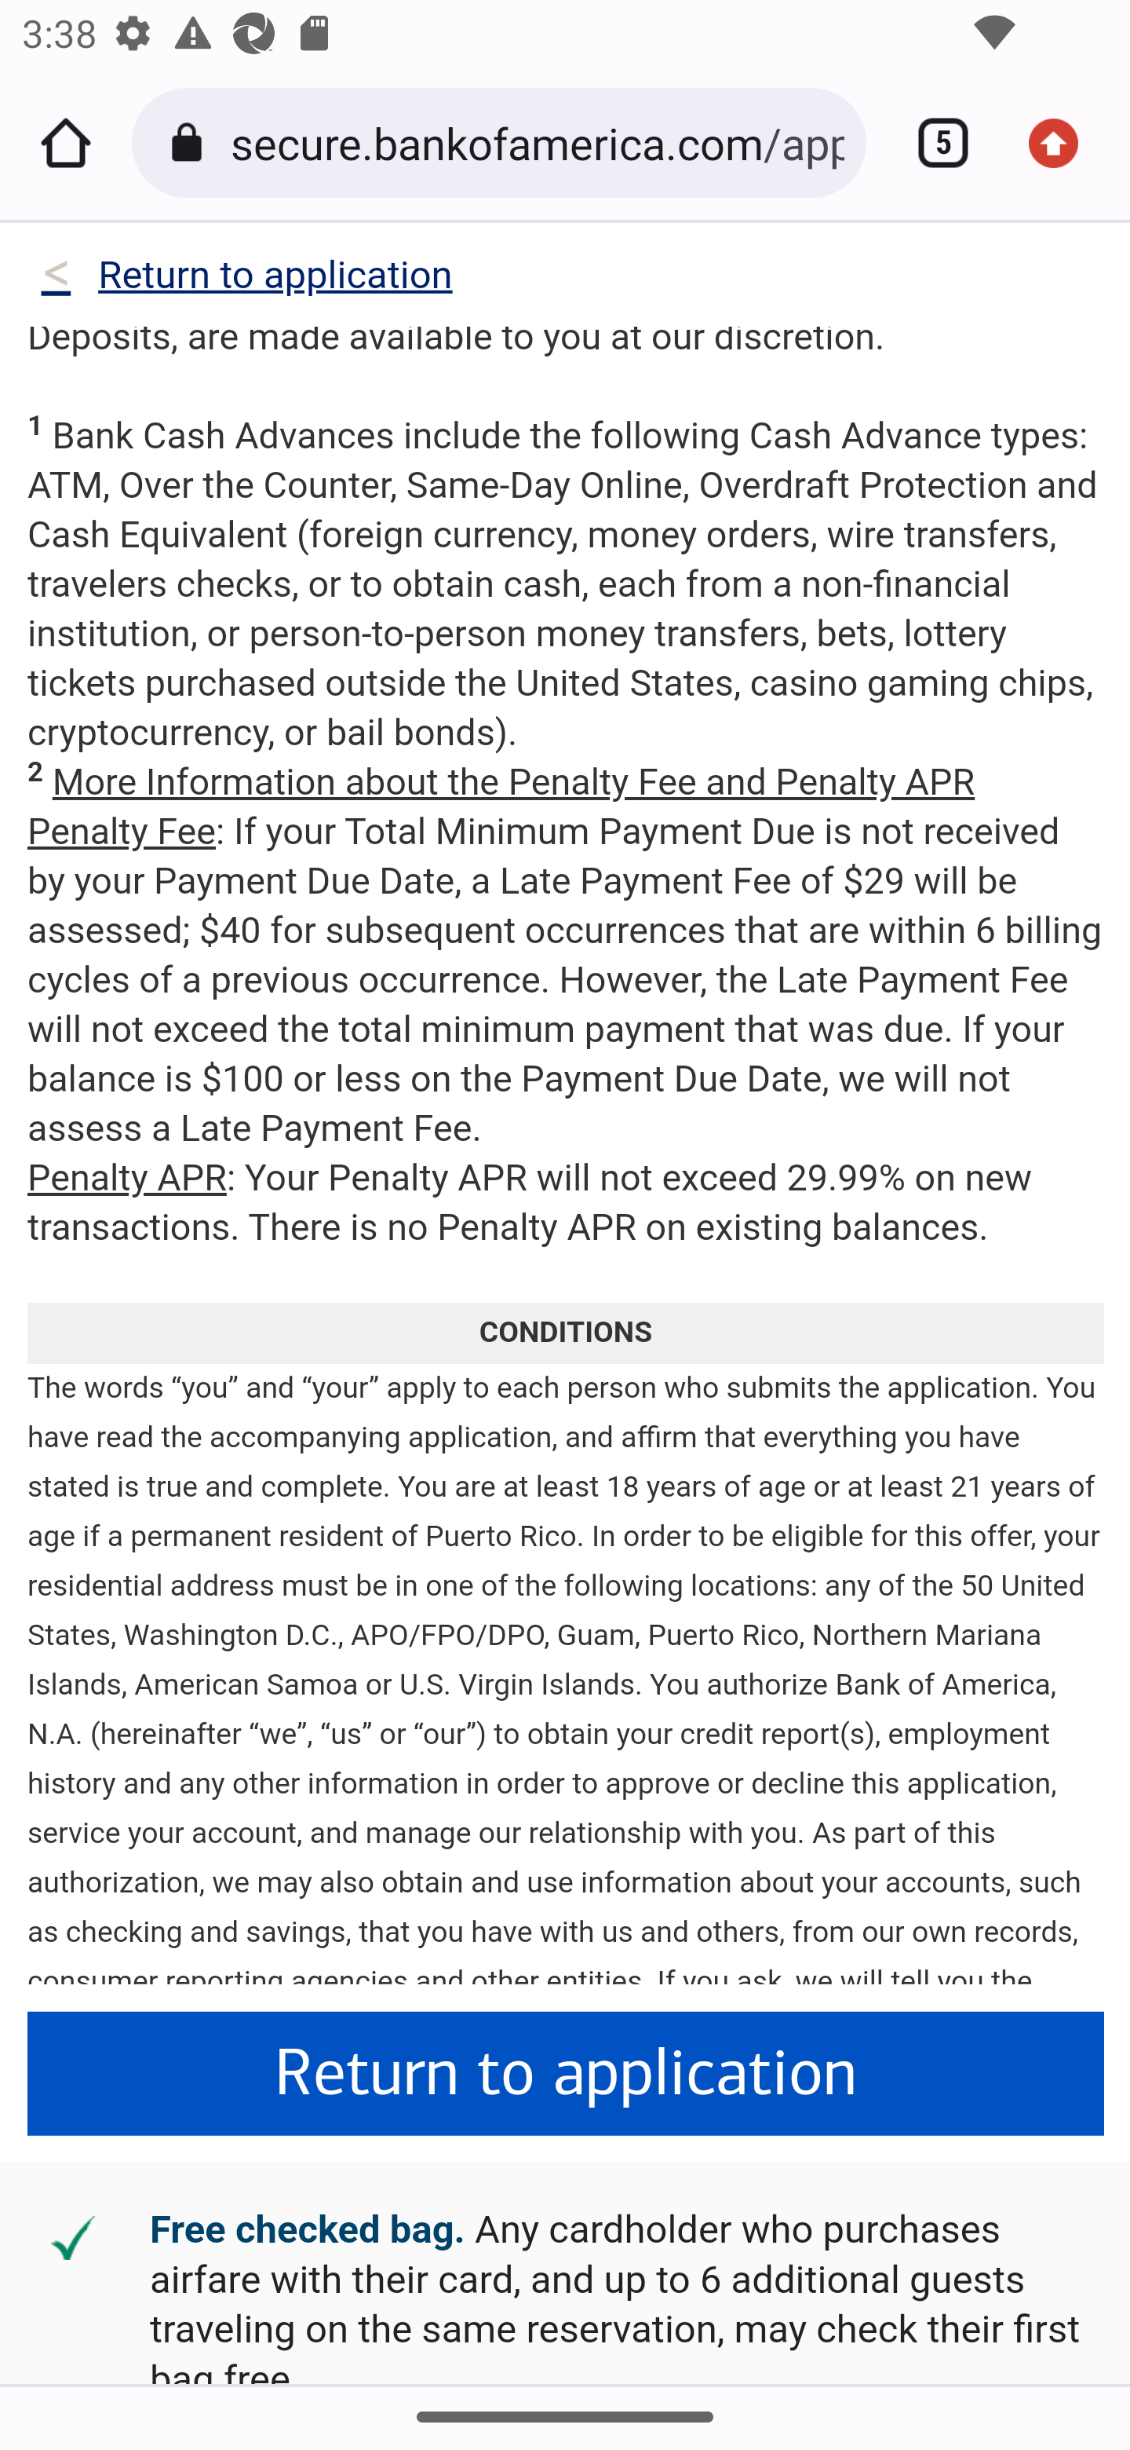  What do you see at coordinates (1064, 143) in the screenshot?
I see `Update available. More options` at bounding box center [1064, 143].